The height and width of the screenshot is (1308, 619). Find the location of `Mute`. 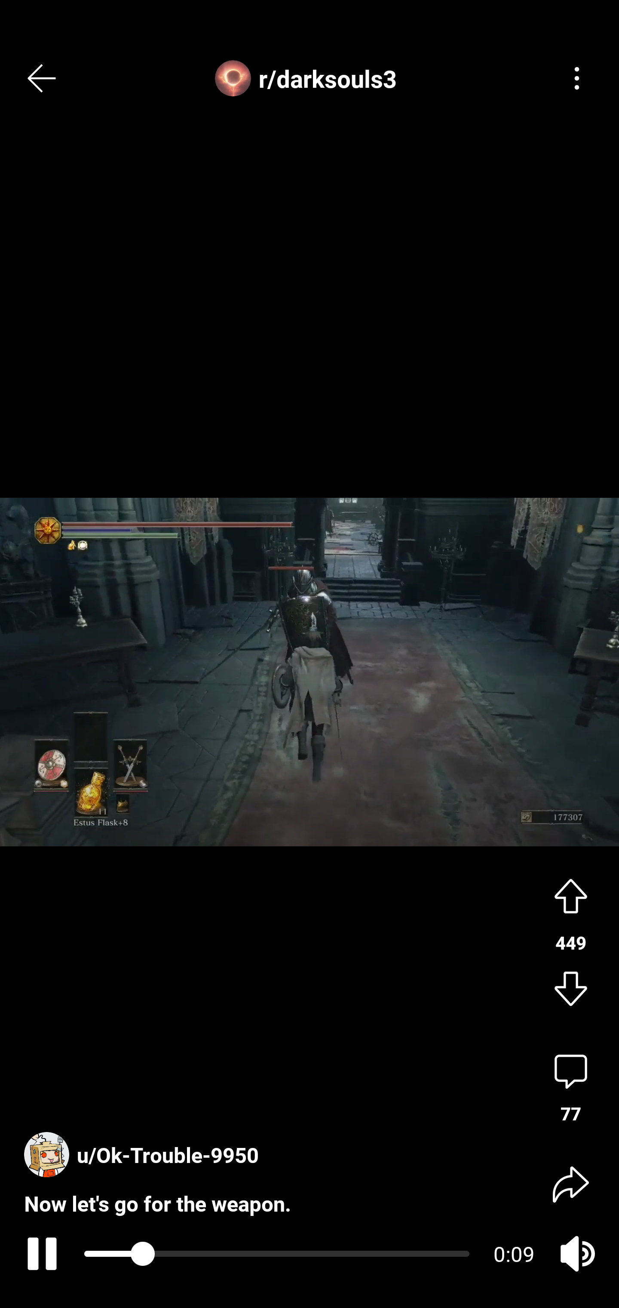

Mute is located at coordinates (577, 1254).